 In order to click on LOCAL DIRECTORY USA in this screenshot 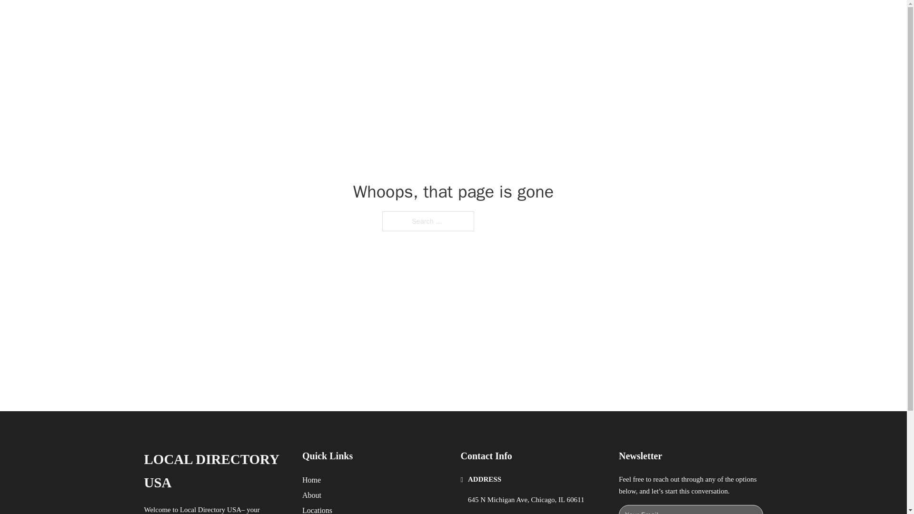, I will do `click(215, 471)`.